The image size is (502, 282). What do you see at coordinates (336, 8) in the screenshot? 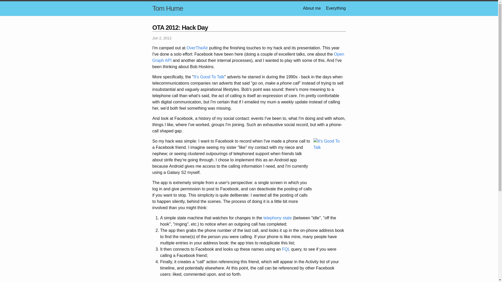
I see `Everything` at bounding box center [336, 8].